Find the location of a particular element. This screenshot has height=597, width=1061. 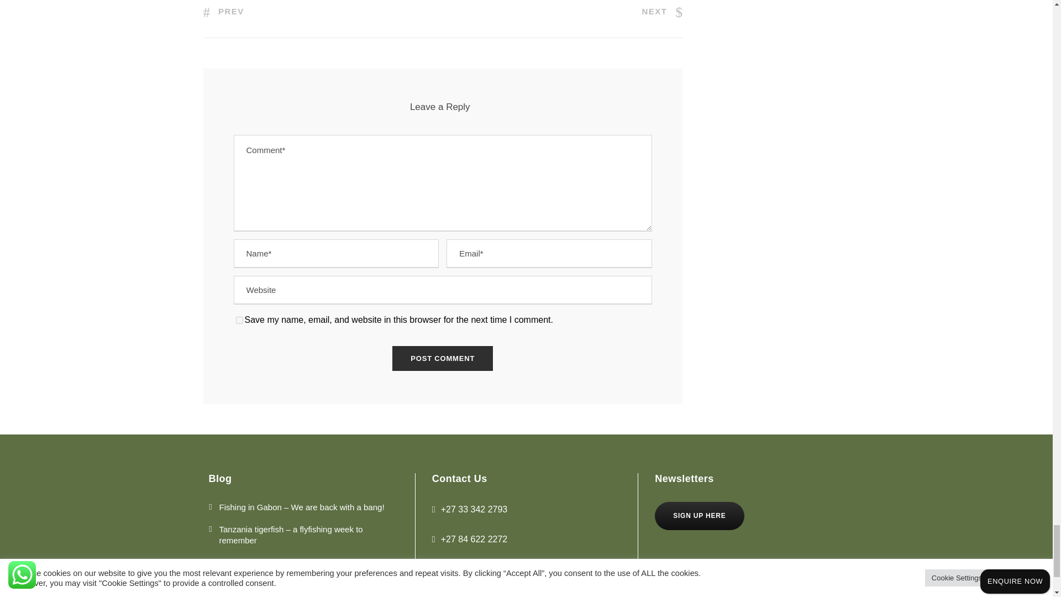

yes is located at coordinates (239, 321).